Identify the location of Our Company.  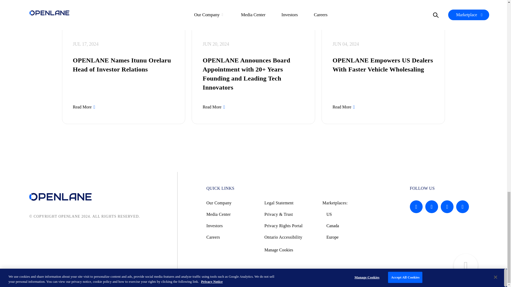
(232, 203).